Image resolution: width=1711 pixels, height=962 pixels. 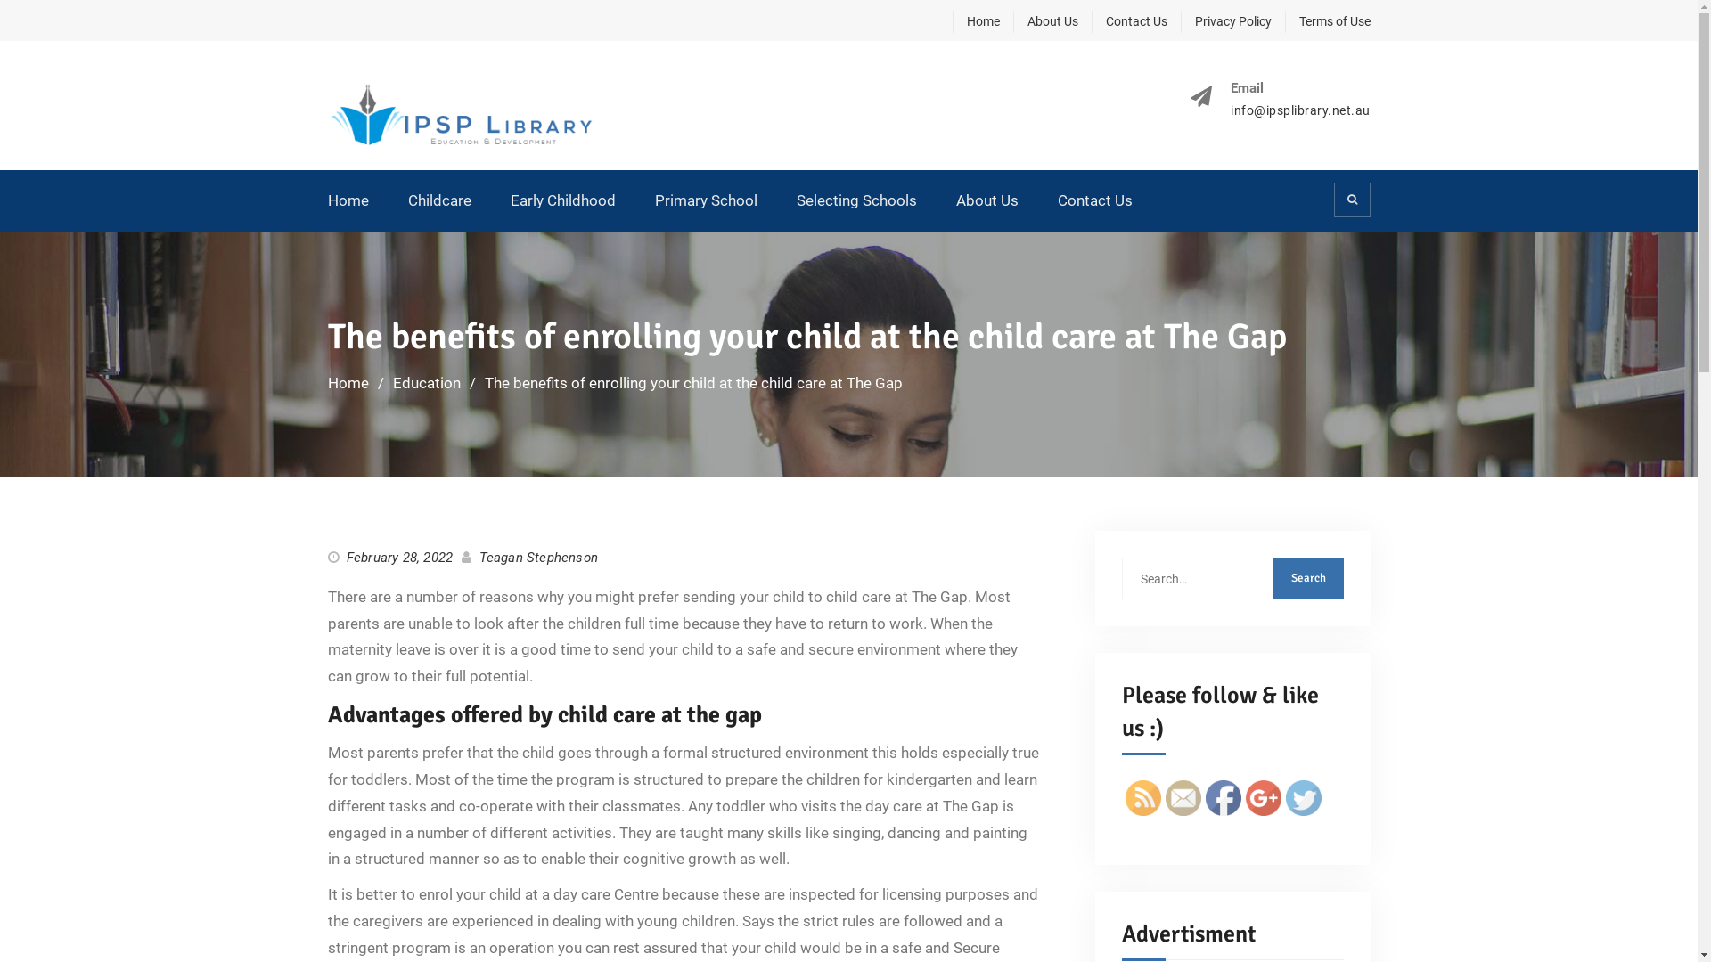 What do you see at coordinates (975, 21) in the screenshot?
I see `Home` at bounding box center [975, 21].